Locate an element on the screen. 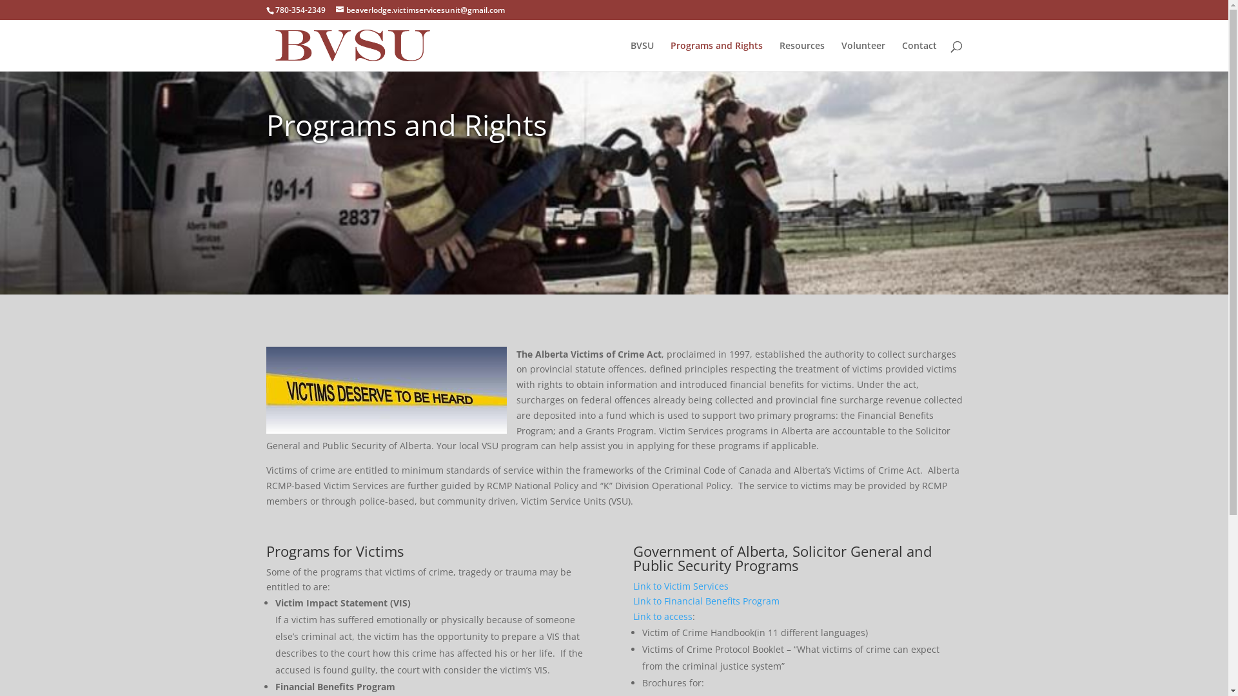 Image resolution: width=1238 pixels, height=696 pixels. Contact is located at coordinates (919, 57).